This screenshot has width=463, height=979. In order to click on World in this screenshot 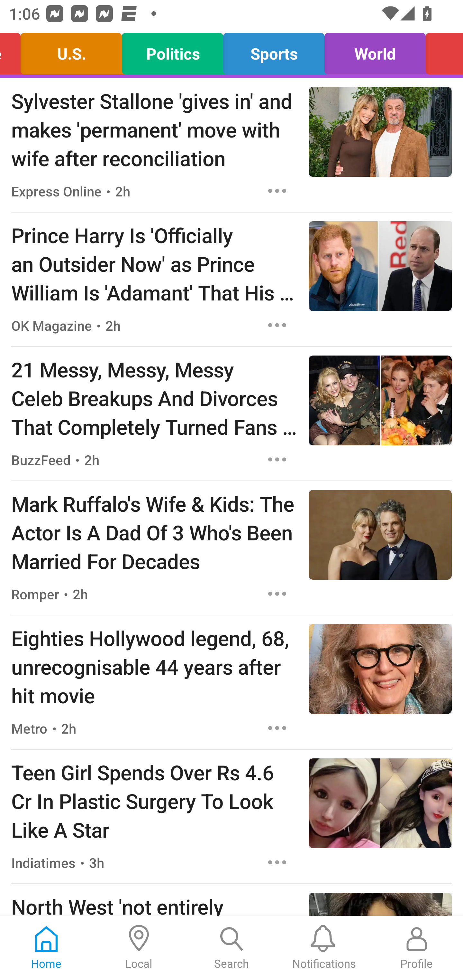, I will do `click(375, 51)`.